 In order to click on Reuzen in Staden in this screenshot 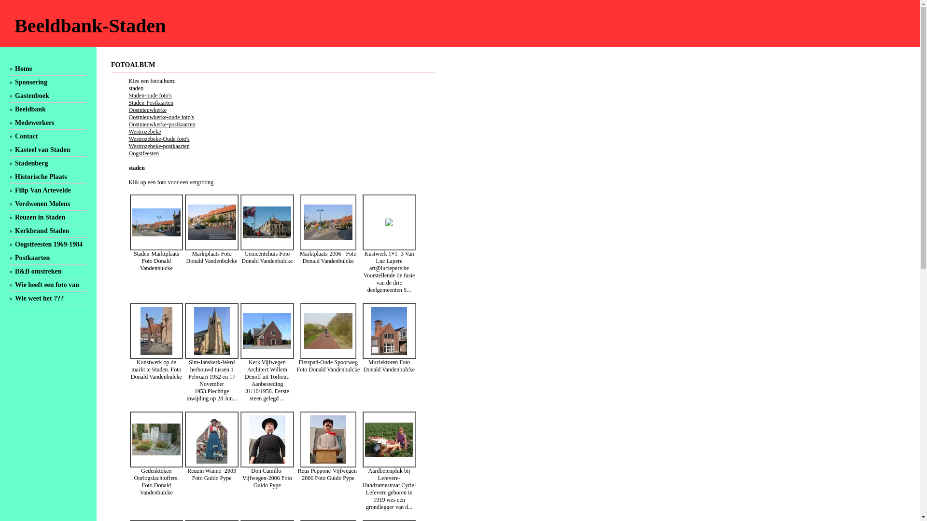, I will do `click(40, 217)`.